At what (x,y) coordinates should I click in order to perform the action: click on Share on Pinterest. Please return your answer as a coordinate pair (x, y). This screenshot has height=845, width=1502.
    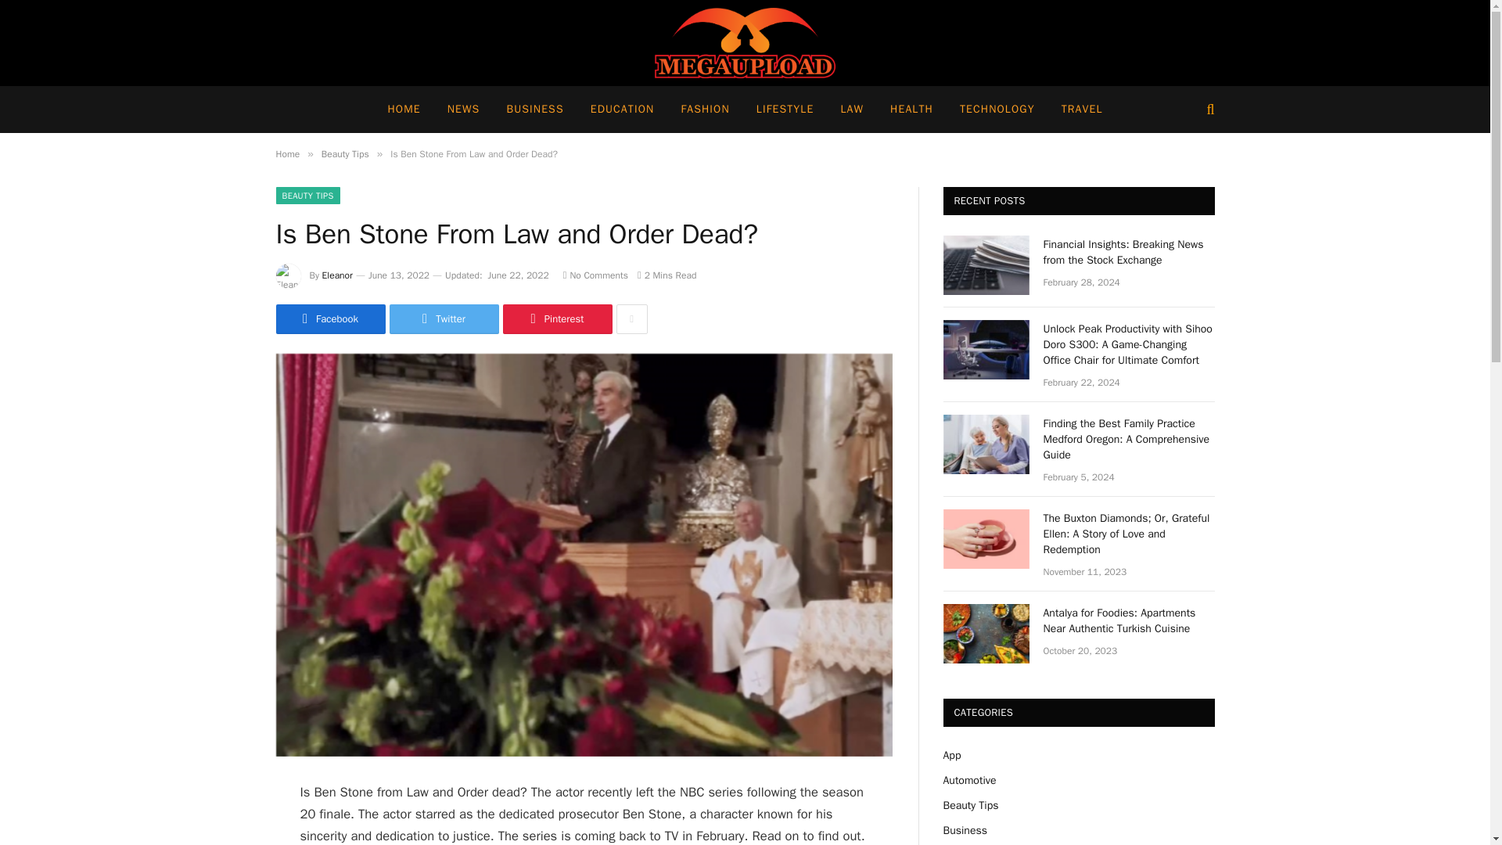
    Looking at the image, I should click on (556, 318).